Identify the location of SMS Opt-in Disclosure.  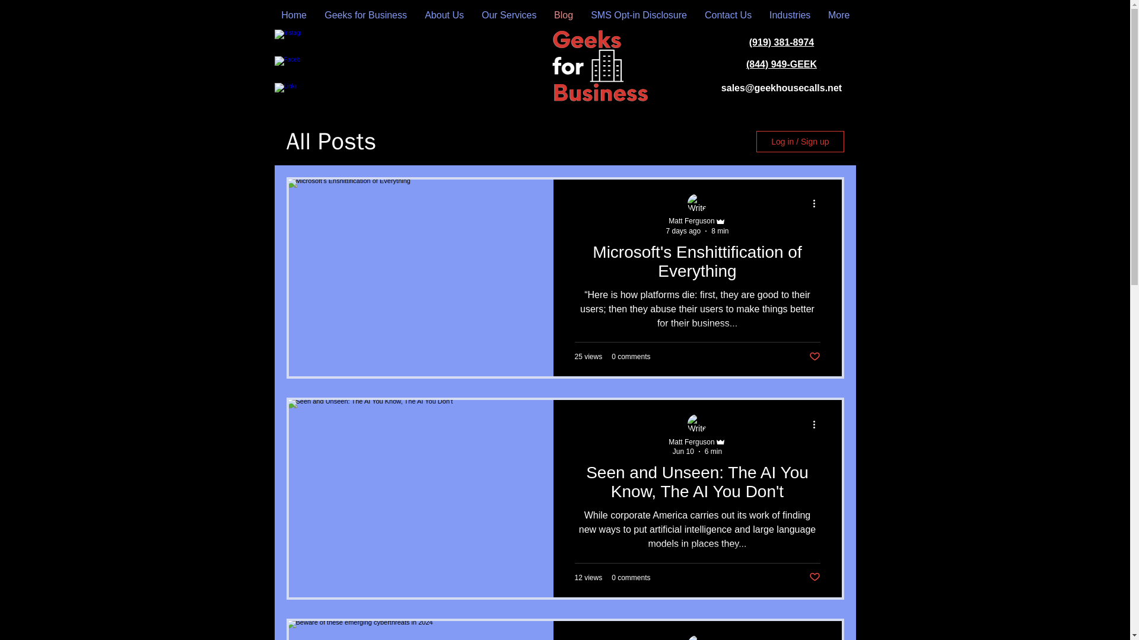
(639, 14).